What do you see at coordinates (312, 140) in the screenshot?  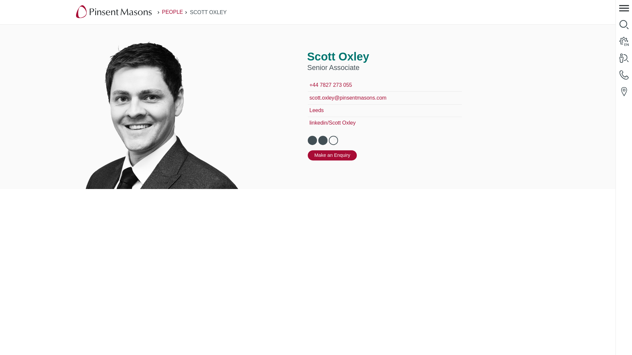 I see `Email` at bounding box center [312, 140].